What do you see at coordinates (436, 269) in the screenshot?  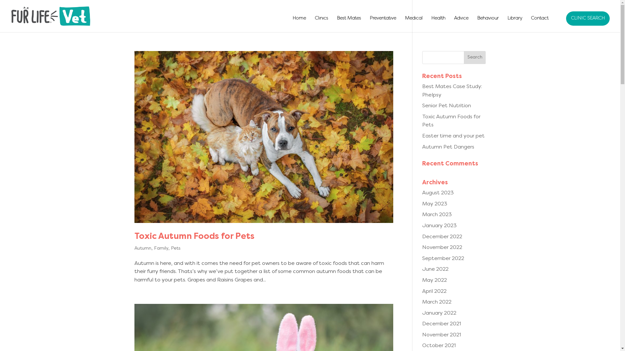 I see `June 2022` at bounding box center [436, 269].